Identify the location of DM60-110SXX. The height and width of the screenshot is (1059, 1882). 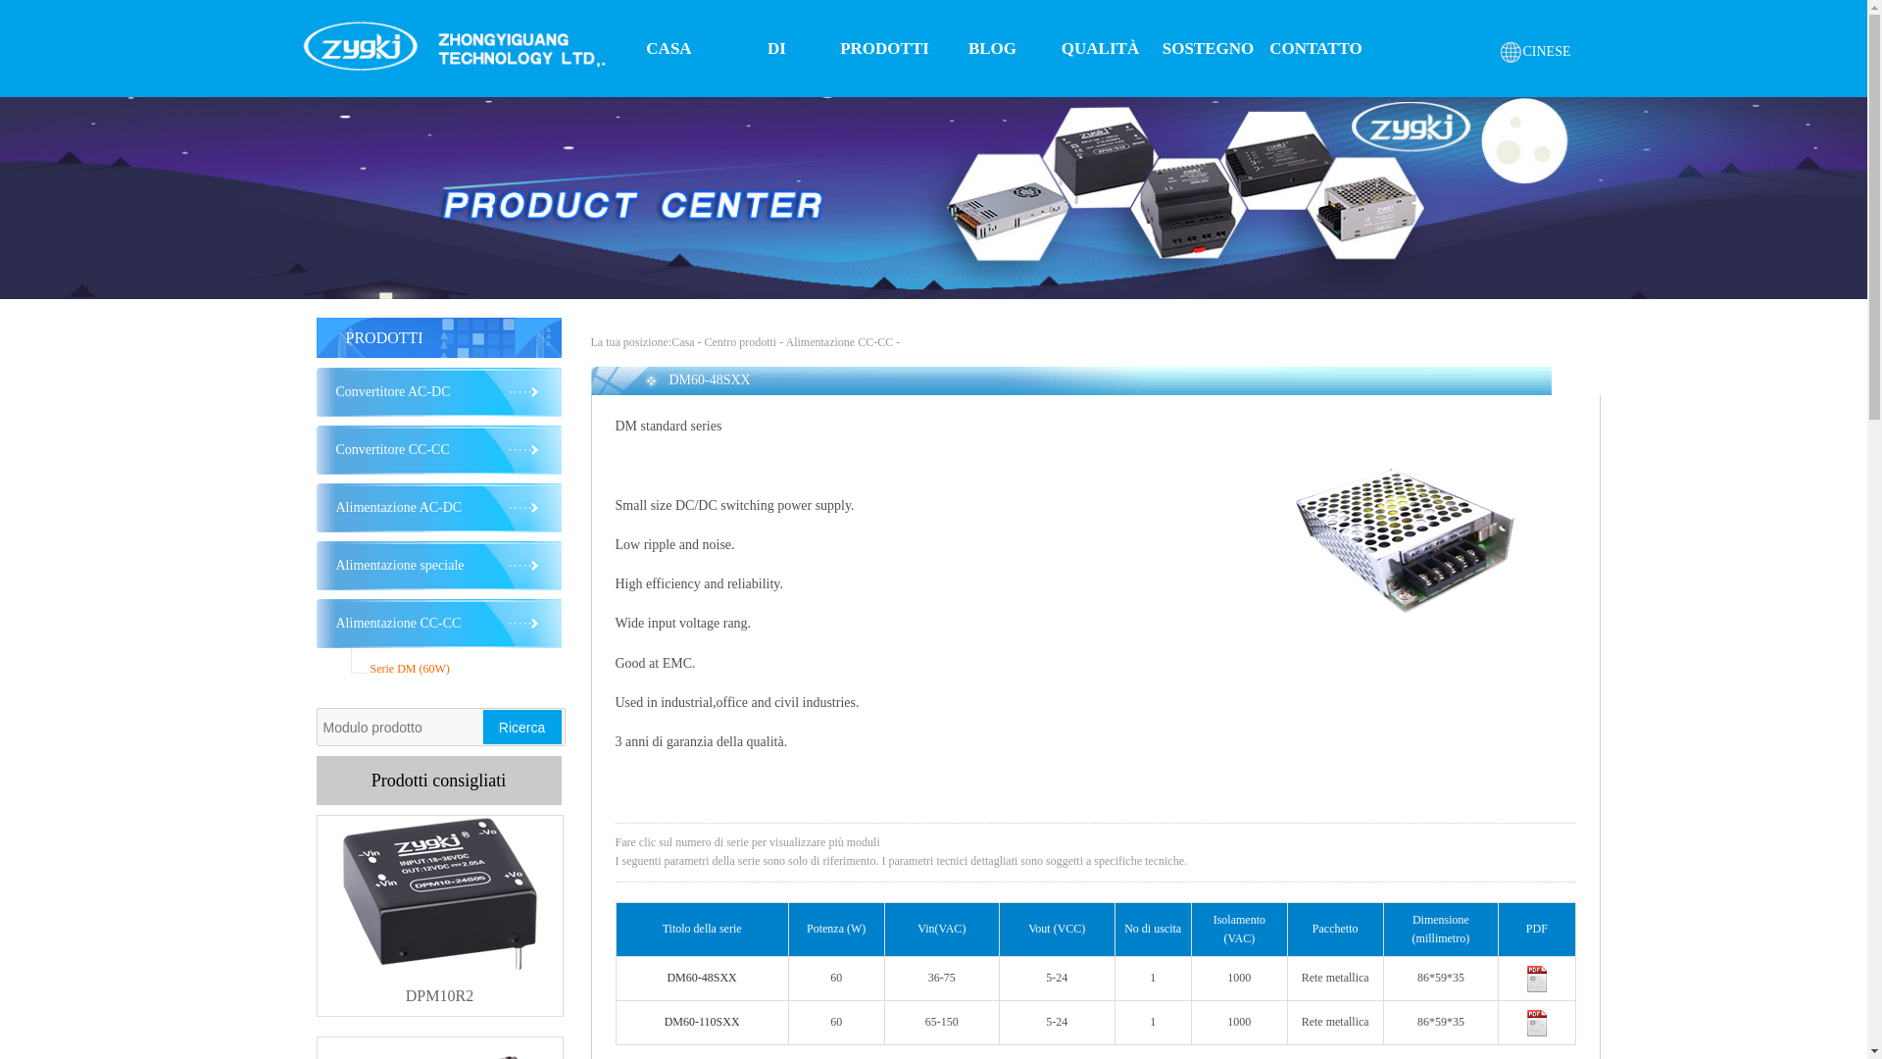
(702, 1021).